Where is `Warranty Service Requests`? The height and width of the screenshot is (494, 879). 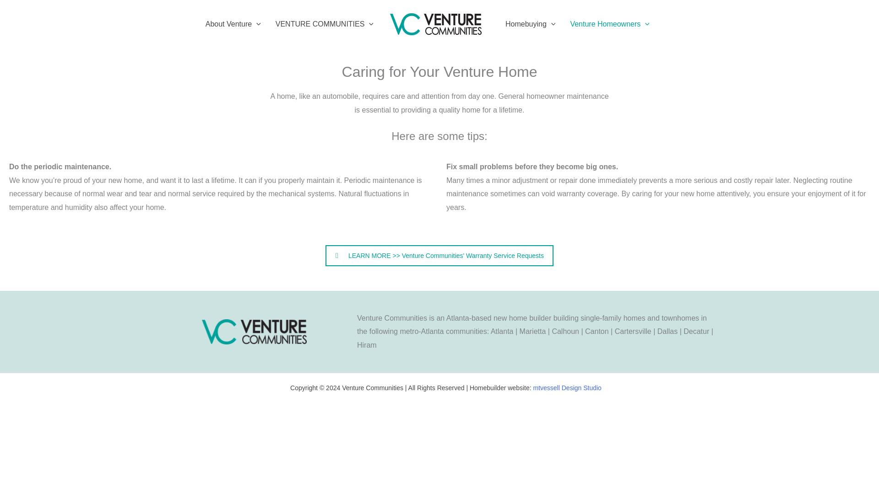 Warranty Service Requests is located at coordinates (439, 255).